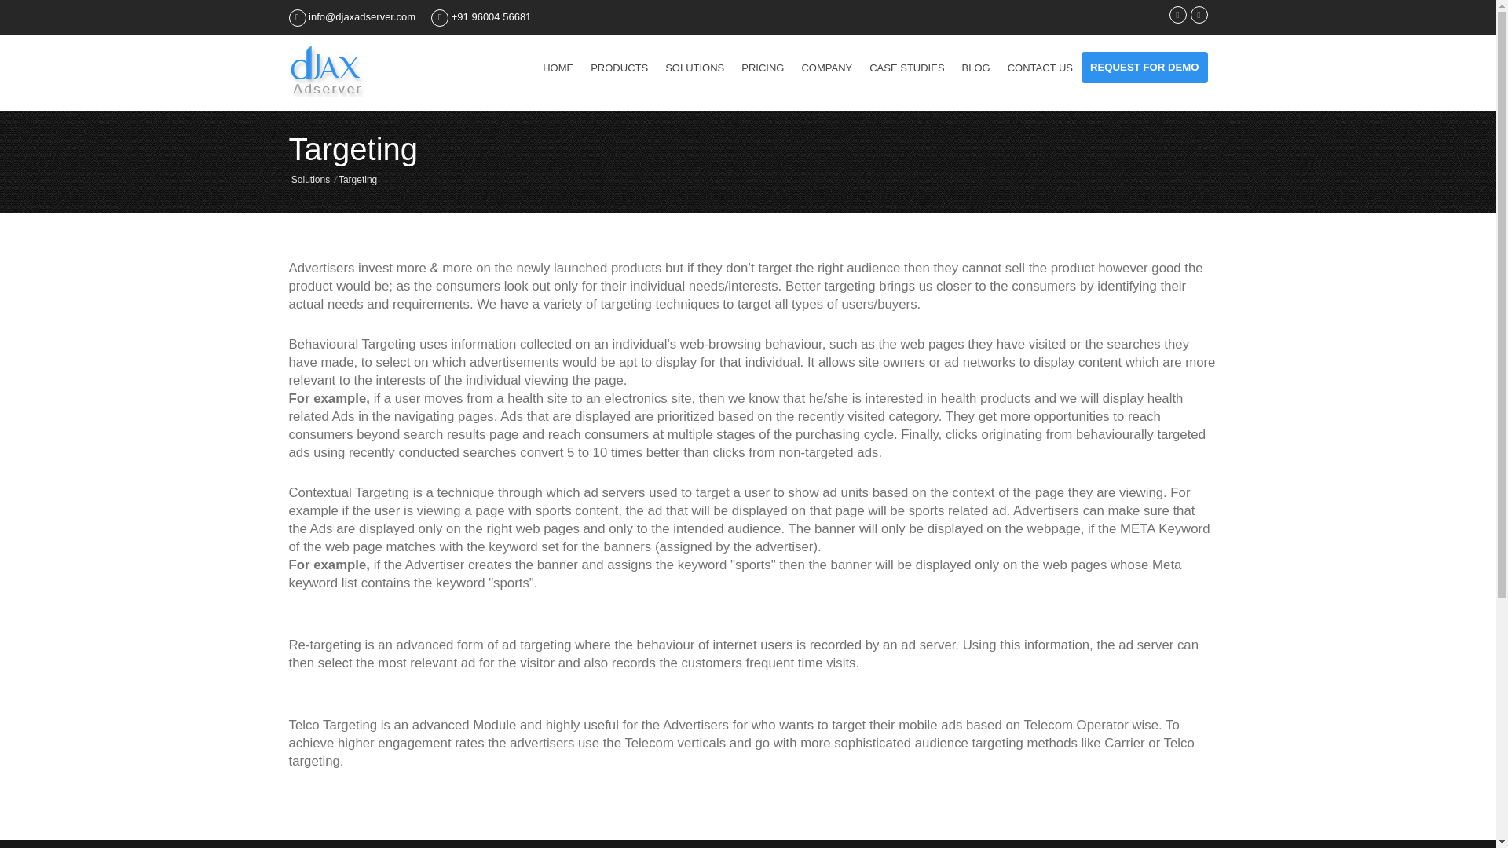 The width and height of the screenshot is (1508, 848). What do you see at coordinates (1144, 67) in the screenshot?
I see `REQUEST FOR DEMO` at bounding box center [1144, 67].